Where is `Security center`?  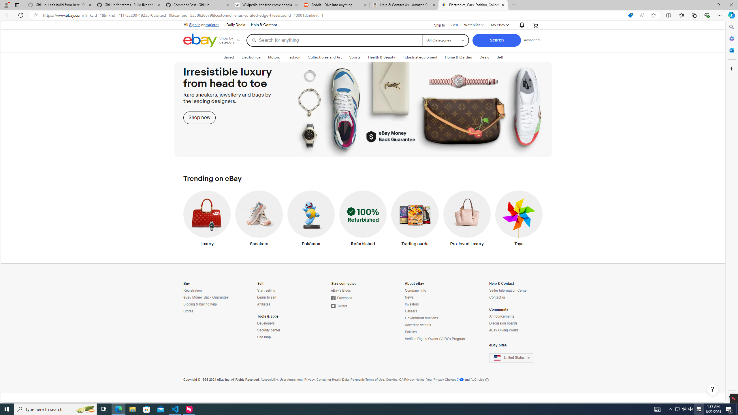
Security center is located at coordinates (268, 330).